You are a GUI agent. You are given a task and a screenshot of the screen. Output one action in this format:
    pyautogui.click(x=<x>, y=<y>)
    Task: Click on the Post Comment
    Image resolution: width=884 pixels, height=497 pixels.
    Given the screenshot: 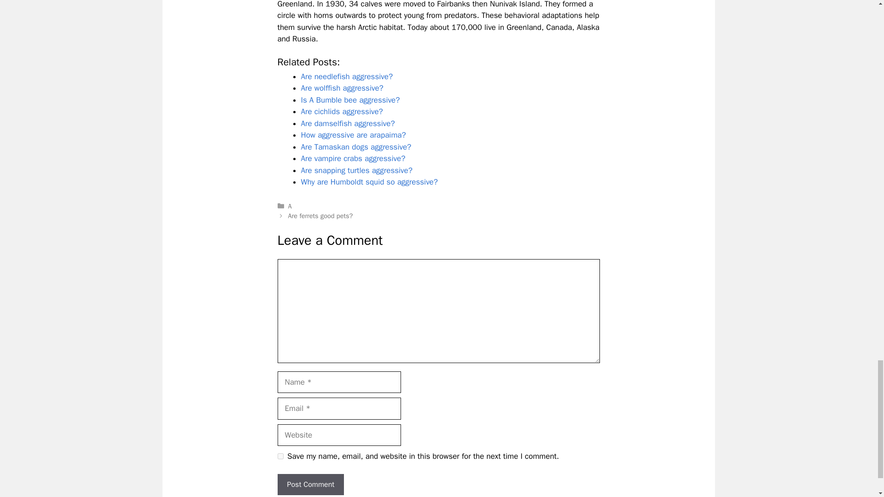 What is the action you would take?
    pyautogui.click(x=310, y=484)
    